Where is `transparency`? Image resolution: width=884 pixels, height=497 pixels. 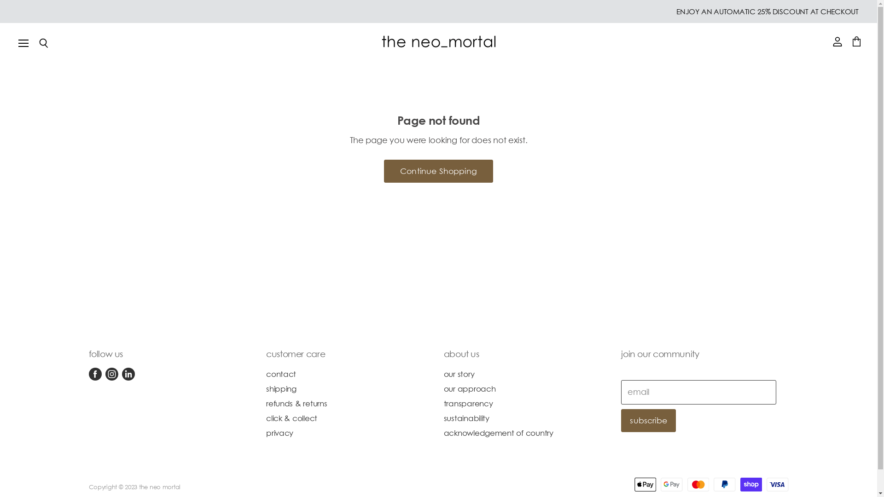 transparency is located at coordinates (469, 403).